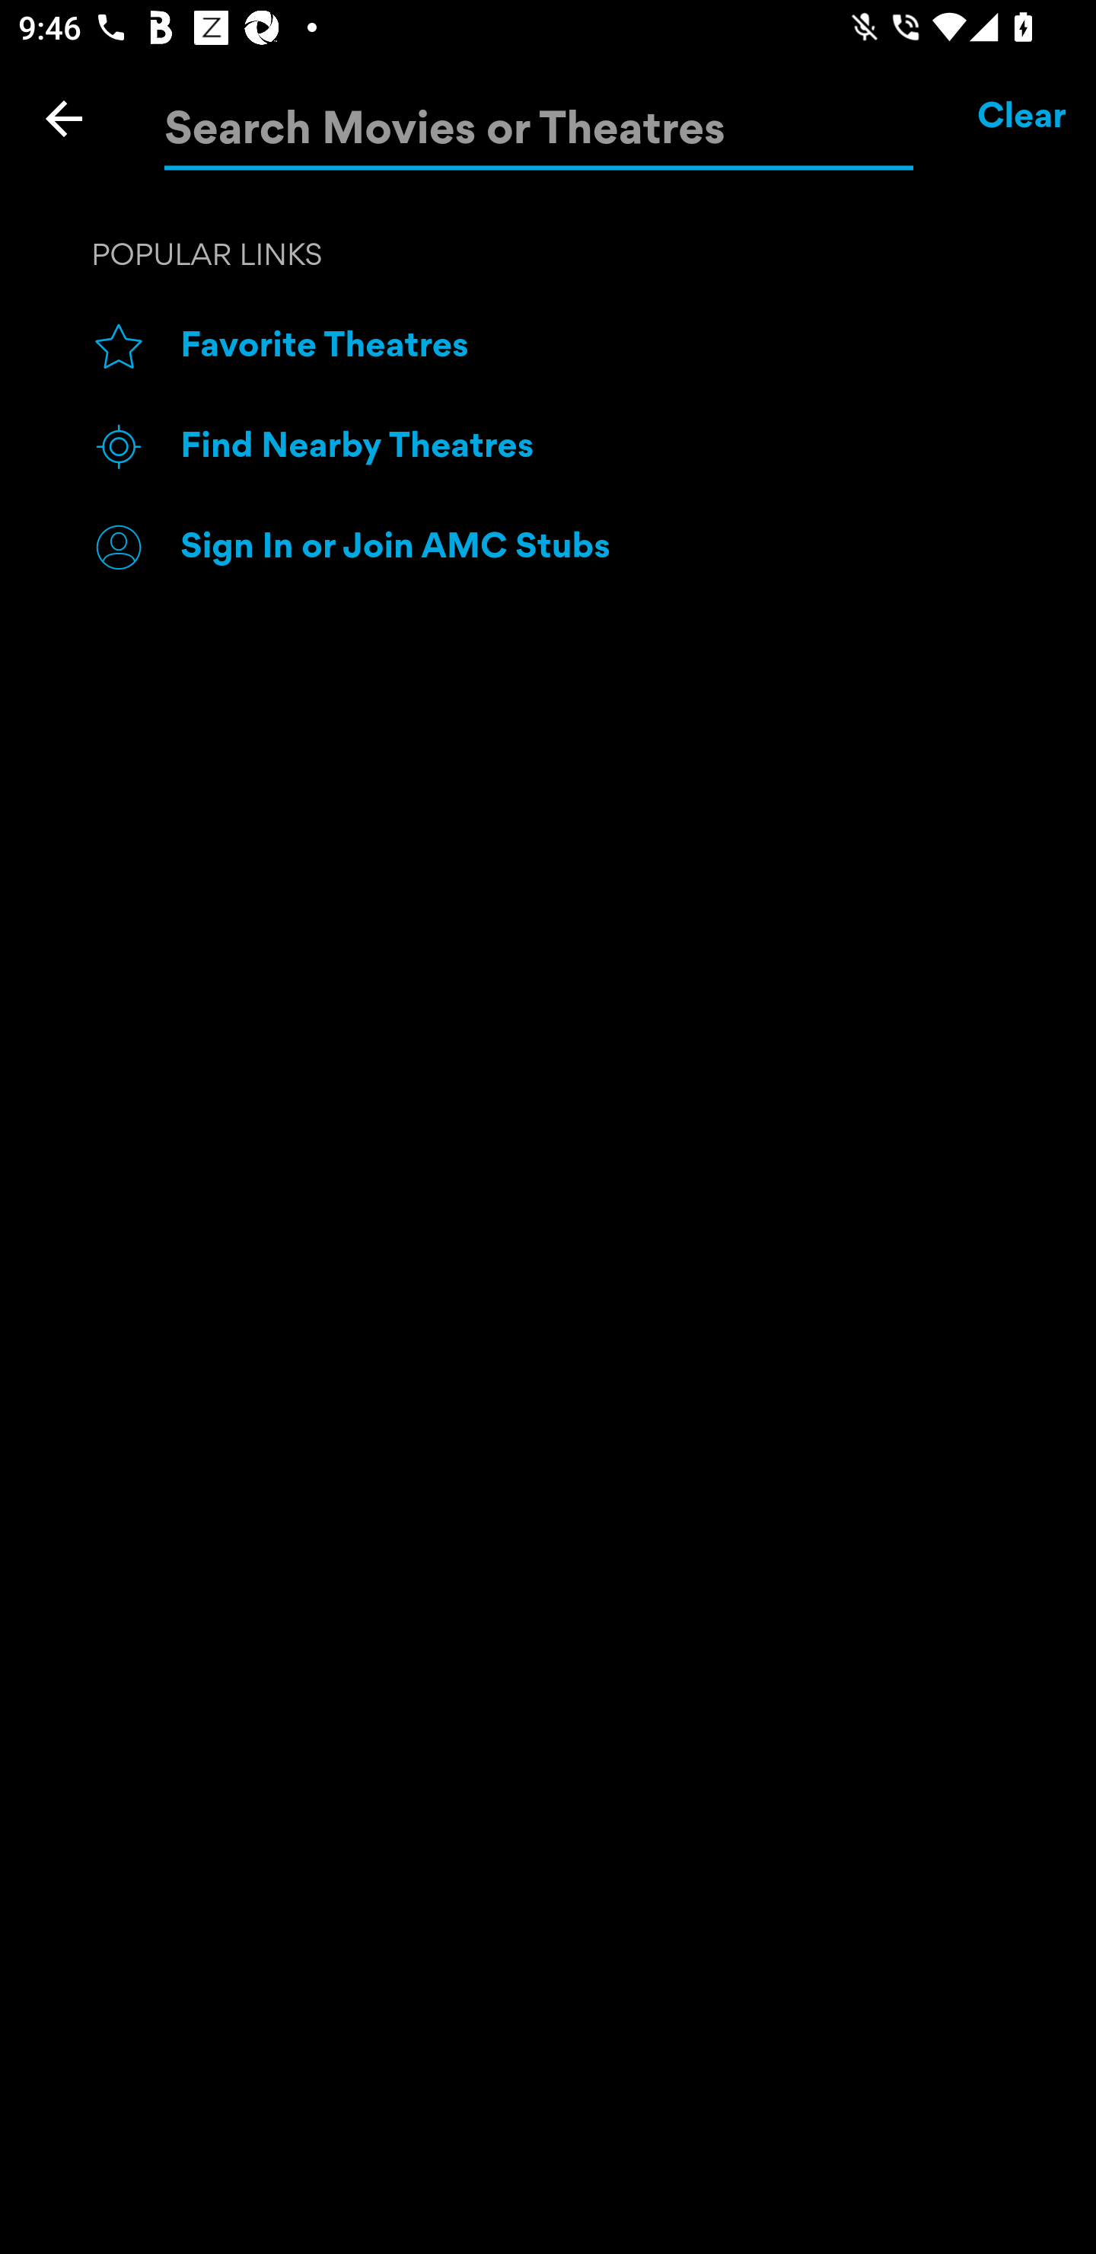 This screenshot has height=2254, width=1096. Describe the element at coordinates (1023, 118) in the screenshot. I see `Clear` at that location.